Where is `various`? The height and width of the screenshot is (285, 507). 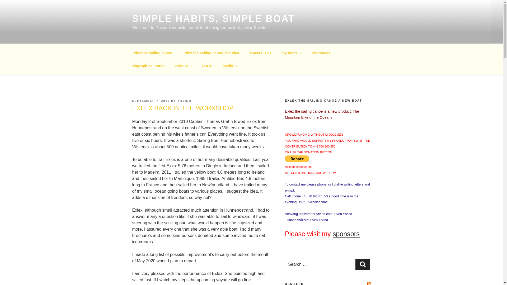
various is located at coordinates (183, 66).